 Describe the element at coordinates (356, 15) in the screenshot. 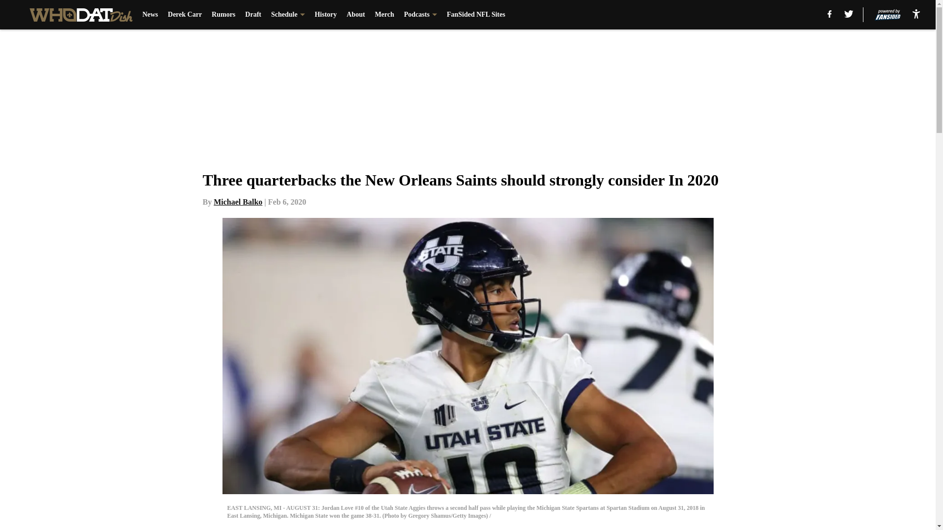

I see `About` at that location.